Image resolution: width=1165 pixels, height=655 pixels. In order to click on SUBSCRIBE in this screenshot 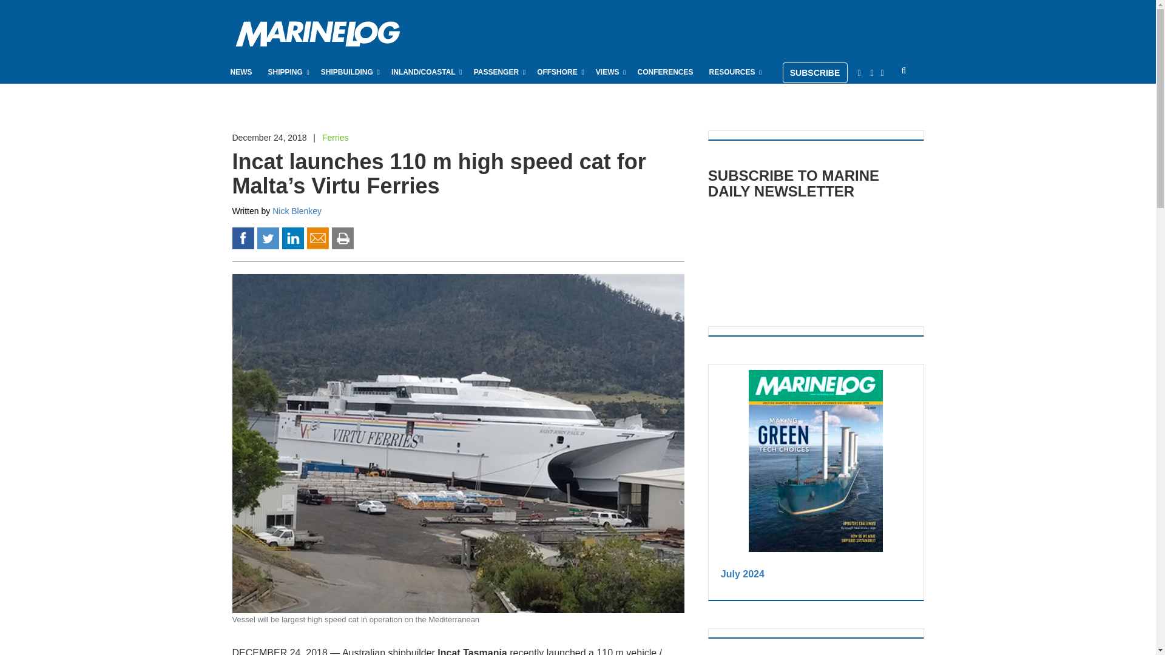, I will do `click(815, 73)`.